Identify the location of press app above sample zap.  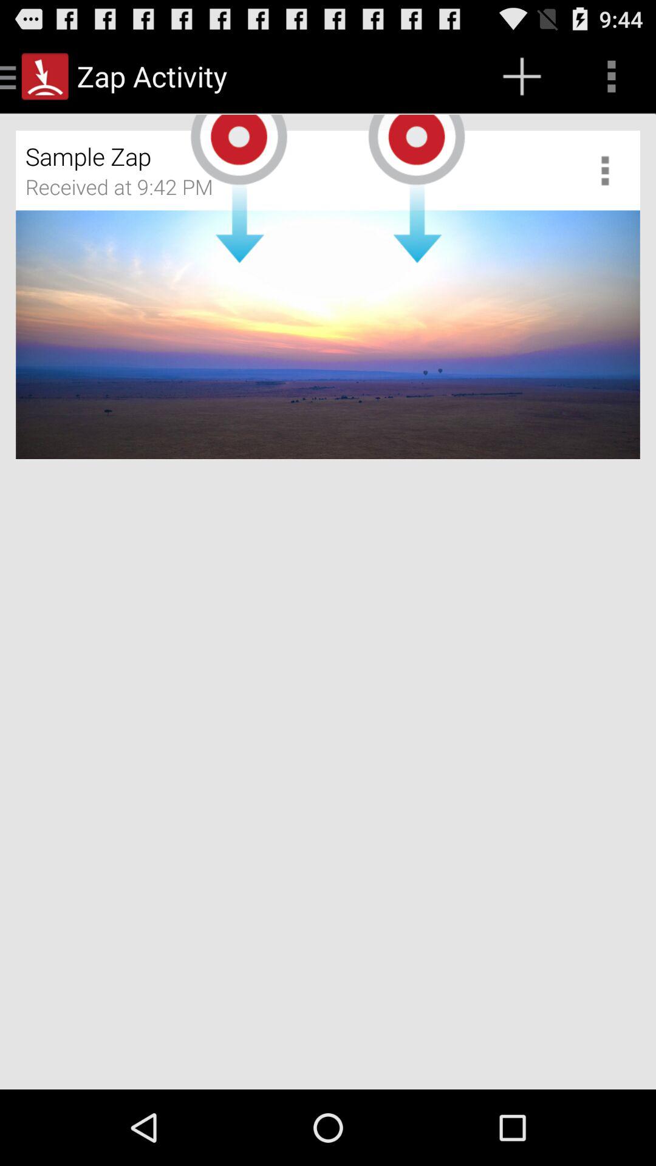
(522, 77).